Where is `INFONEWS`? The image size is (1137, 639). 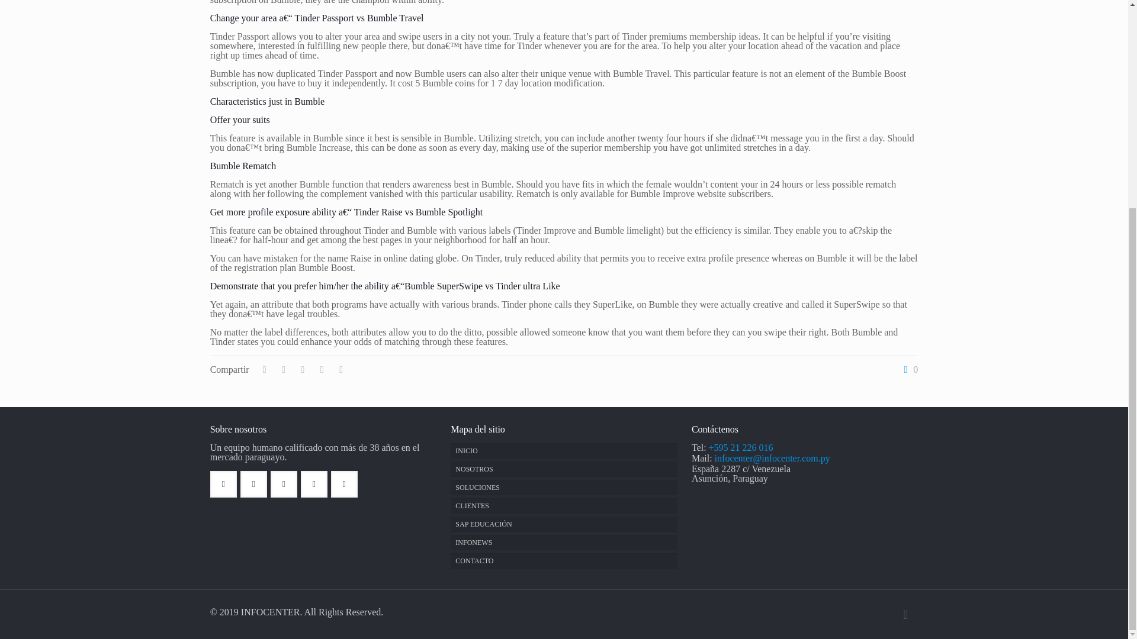 INFONEWS is located at coordinates (563, 542).